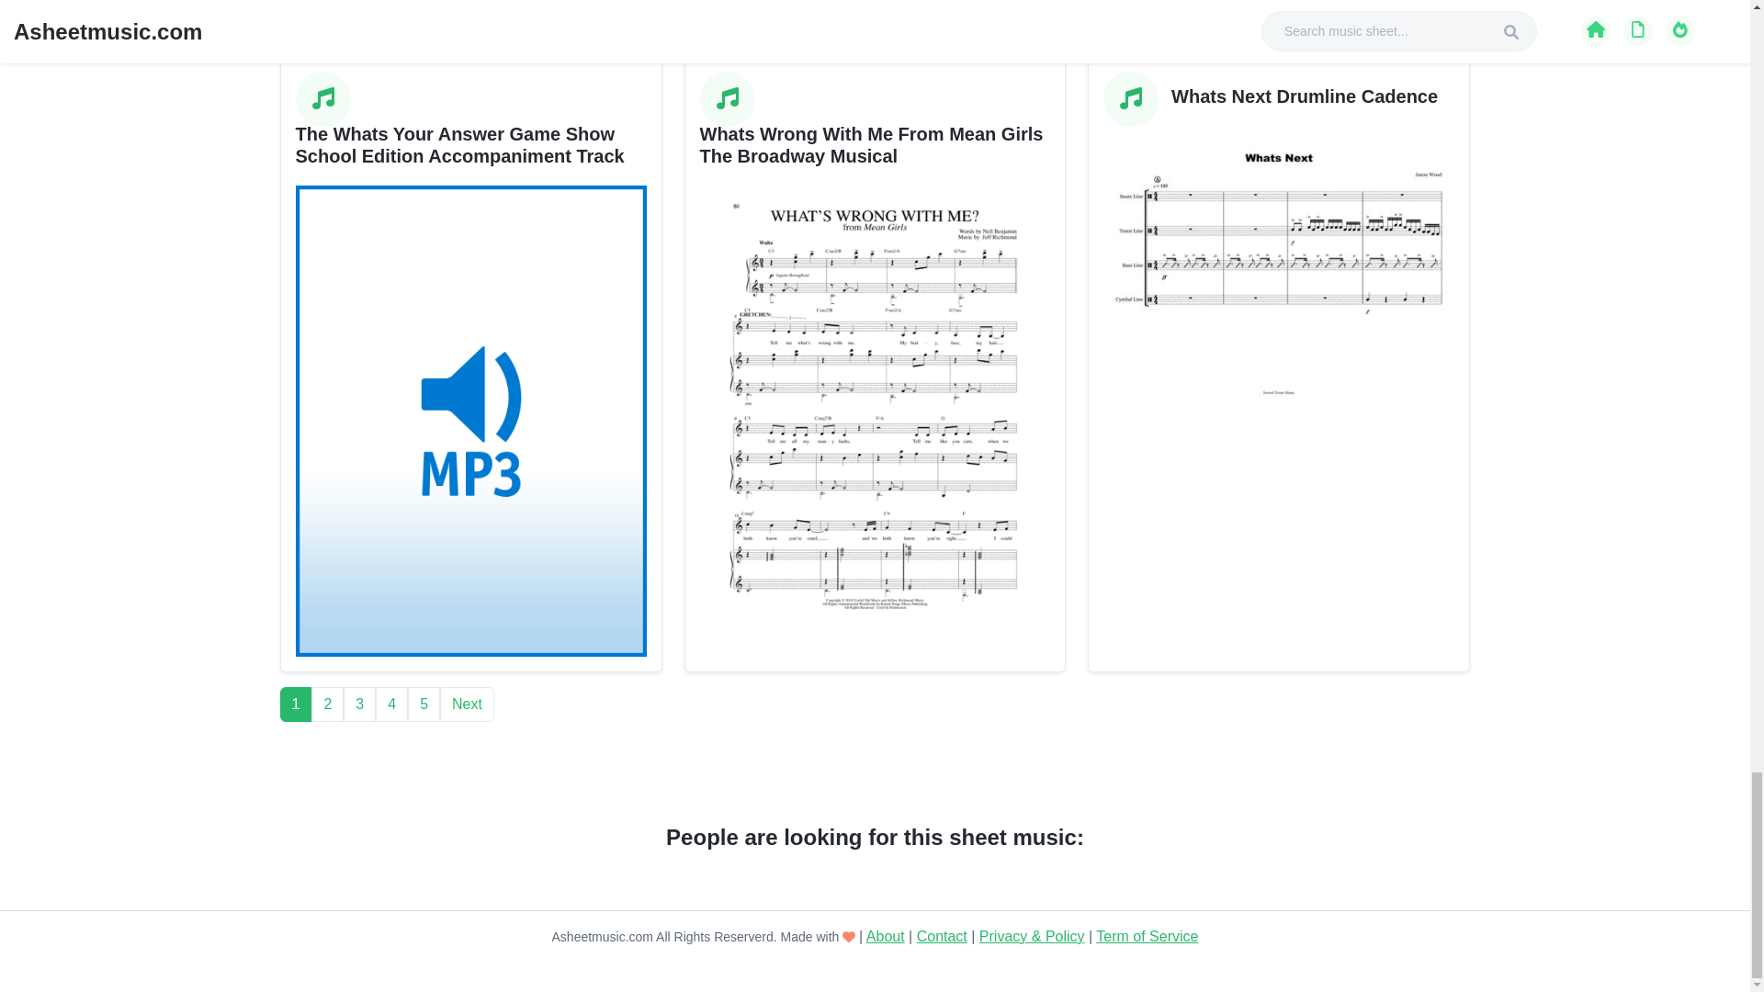 Image resolution: width=1764 pixels, height=992 pixels. I want to click on 4, so click(391, 705).